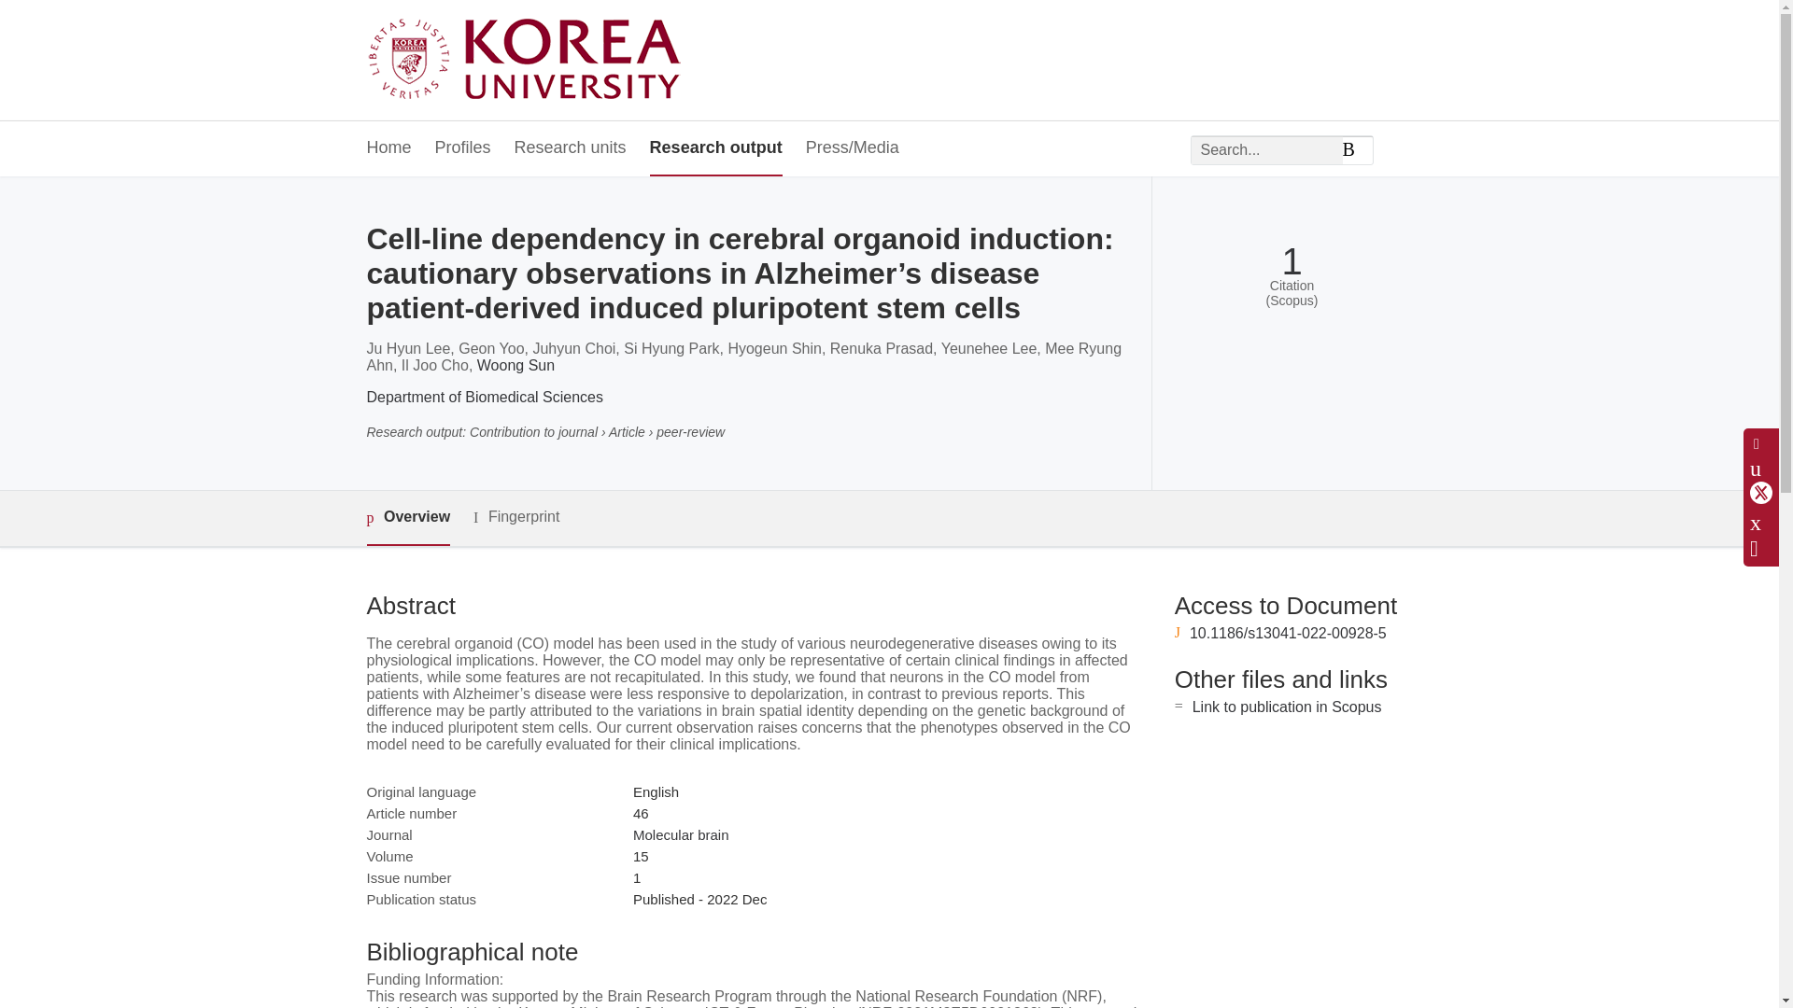 The width and height of the screenshot is (1793, 1008). What do you see at coordinates (515, 517) in the screenshot?
I see `Fingerprint` at bounding box center [515, 517].